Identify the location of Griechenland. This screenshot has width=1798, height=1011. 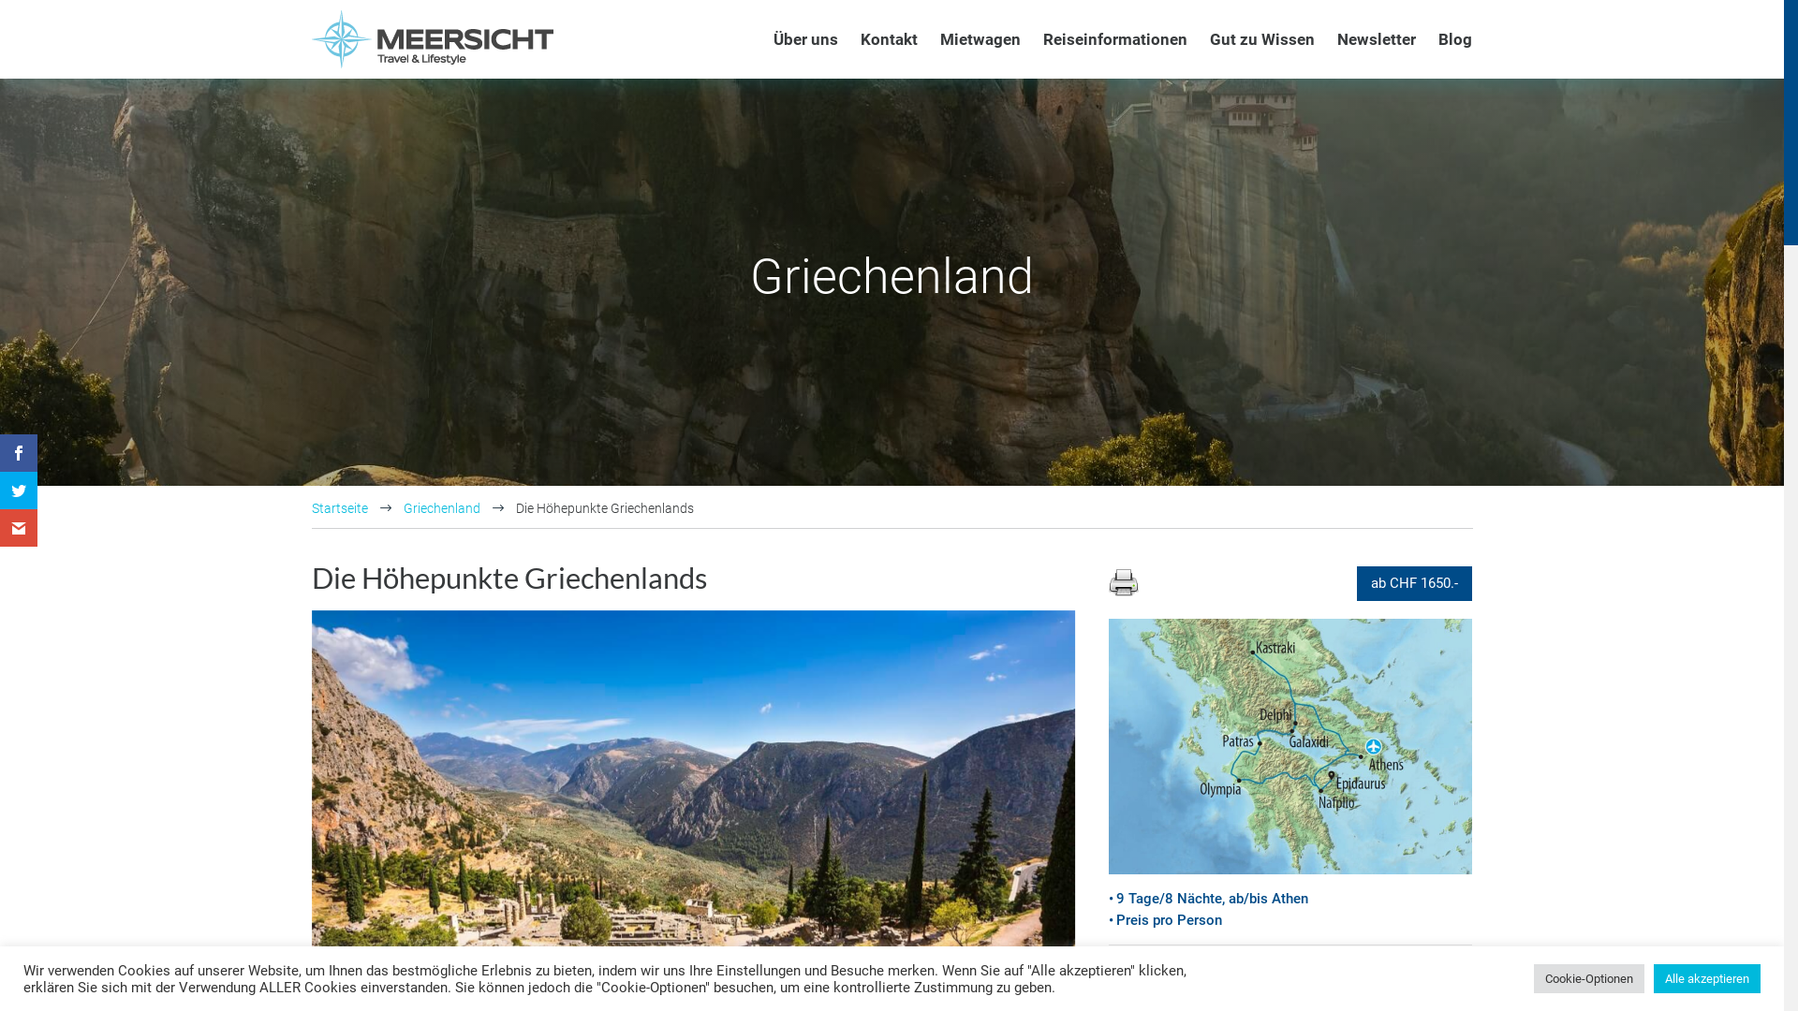
(441, 508).